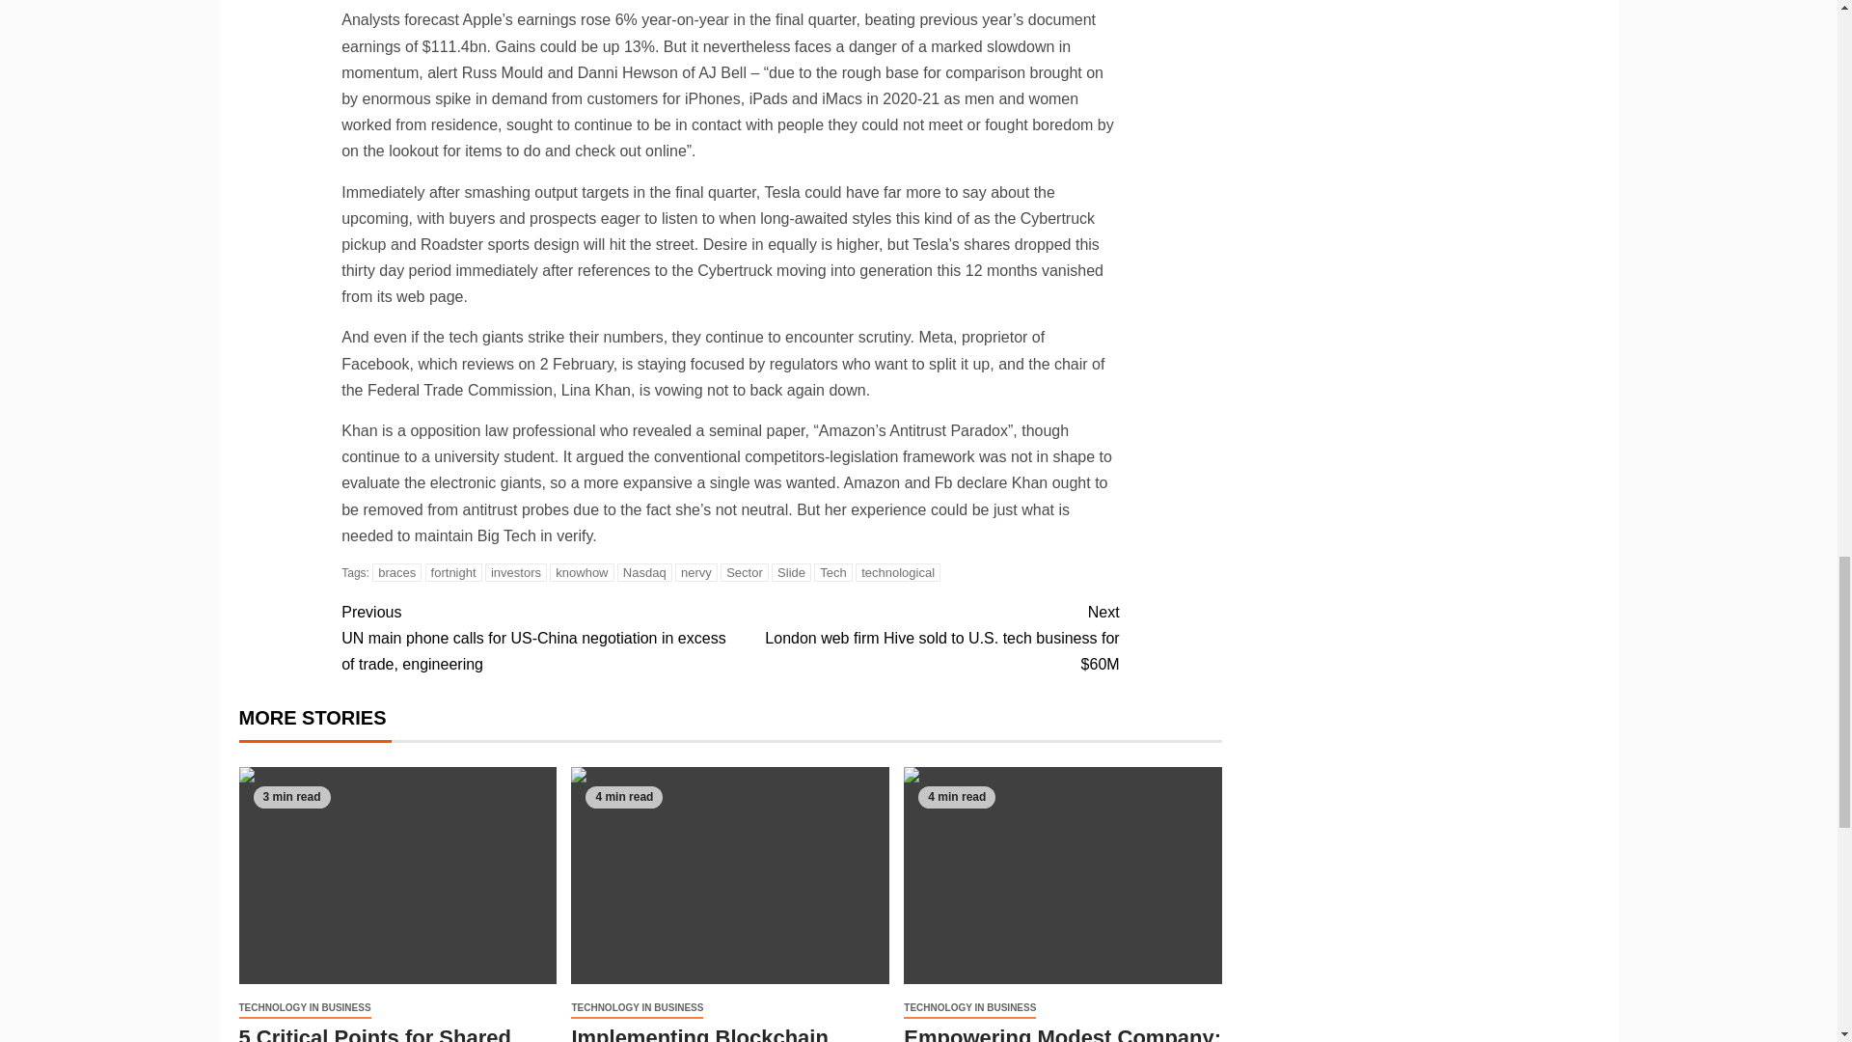 The height and width of the screenshot is (1042, 1852). I want to click on technological, so click(898, 572).